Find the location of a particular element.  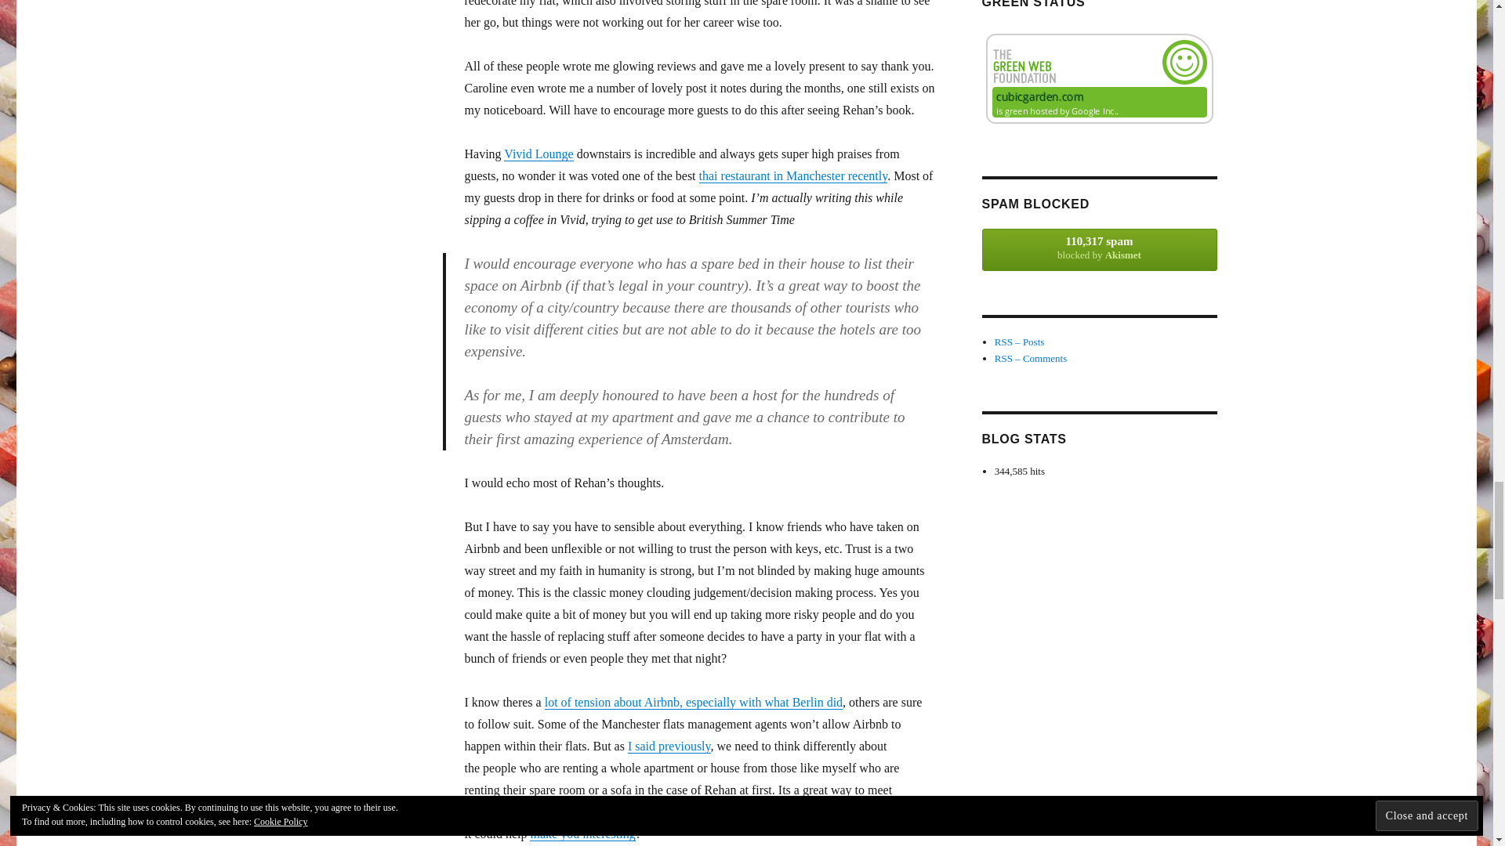

I said previously is located at coordinates (669, 746).